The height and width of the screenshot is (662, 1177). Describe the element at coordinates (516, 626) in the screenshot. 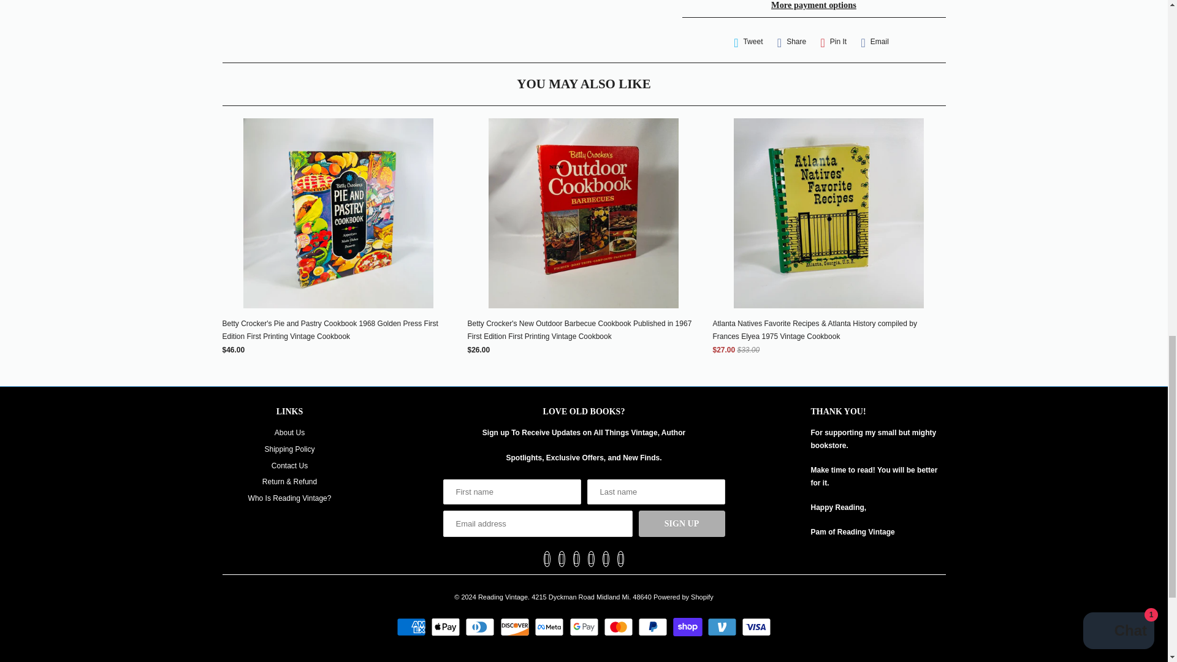

I see `Discover` at that location.